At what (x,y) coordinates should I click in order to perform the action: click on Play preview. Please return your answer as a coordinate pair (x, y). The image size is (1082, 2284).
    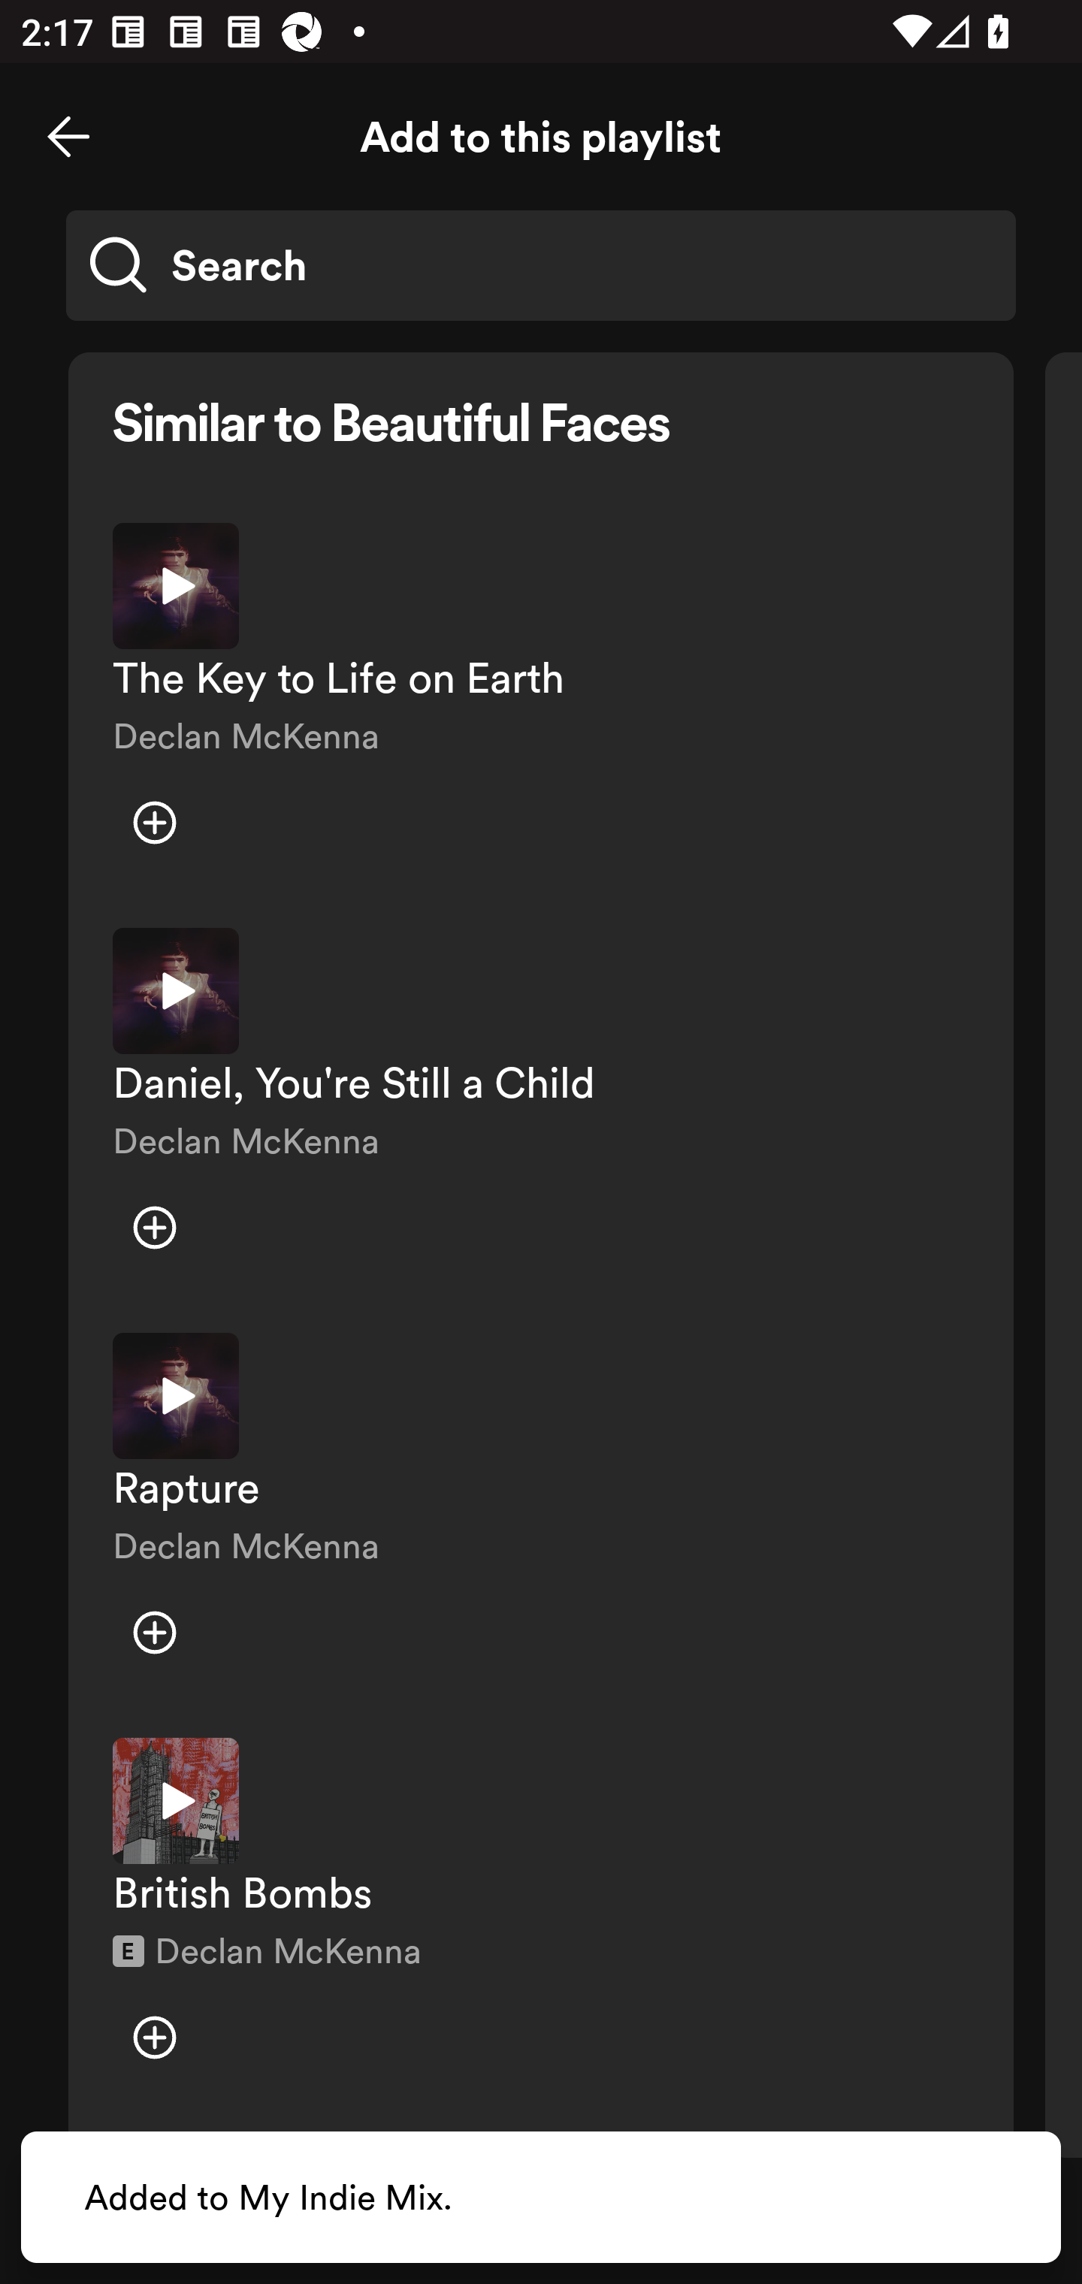
    Looking at the image, I should click on (176, 1396).